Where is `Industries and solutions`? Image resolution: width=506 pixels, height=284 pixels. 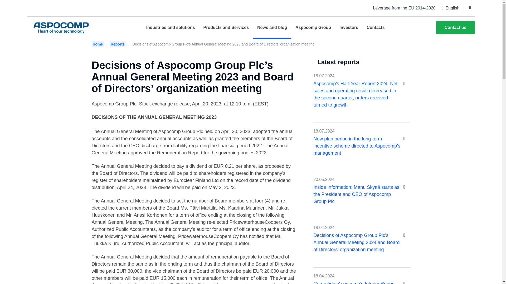
Industries and solutions is located at coordinates (171, 27).